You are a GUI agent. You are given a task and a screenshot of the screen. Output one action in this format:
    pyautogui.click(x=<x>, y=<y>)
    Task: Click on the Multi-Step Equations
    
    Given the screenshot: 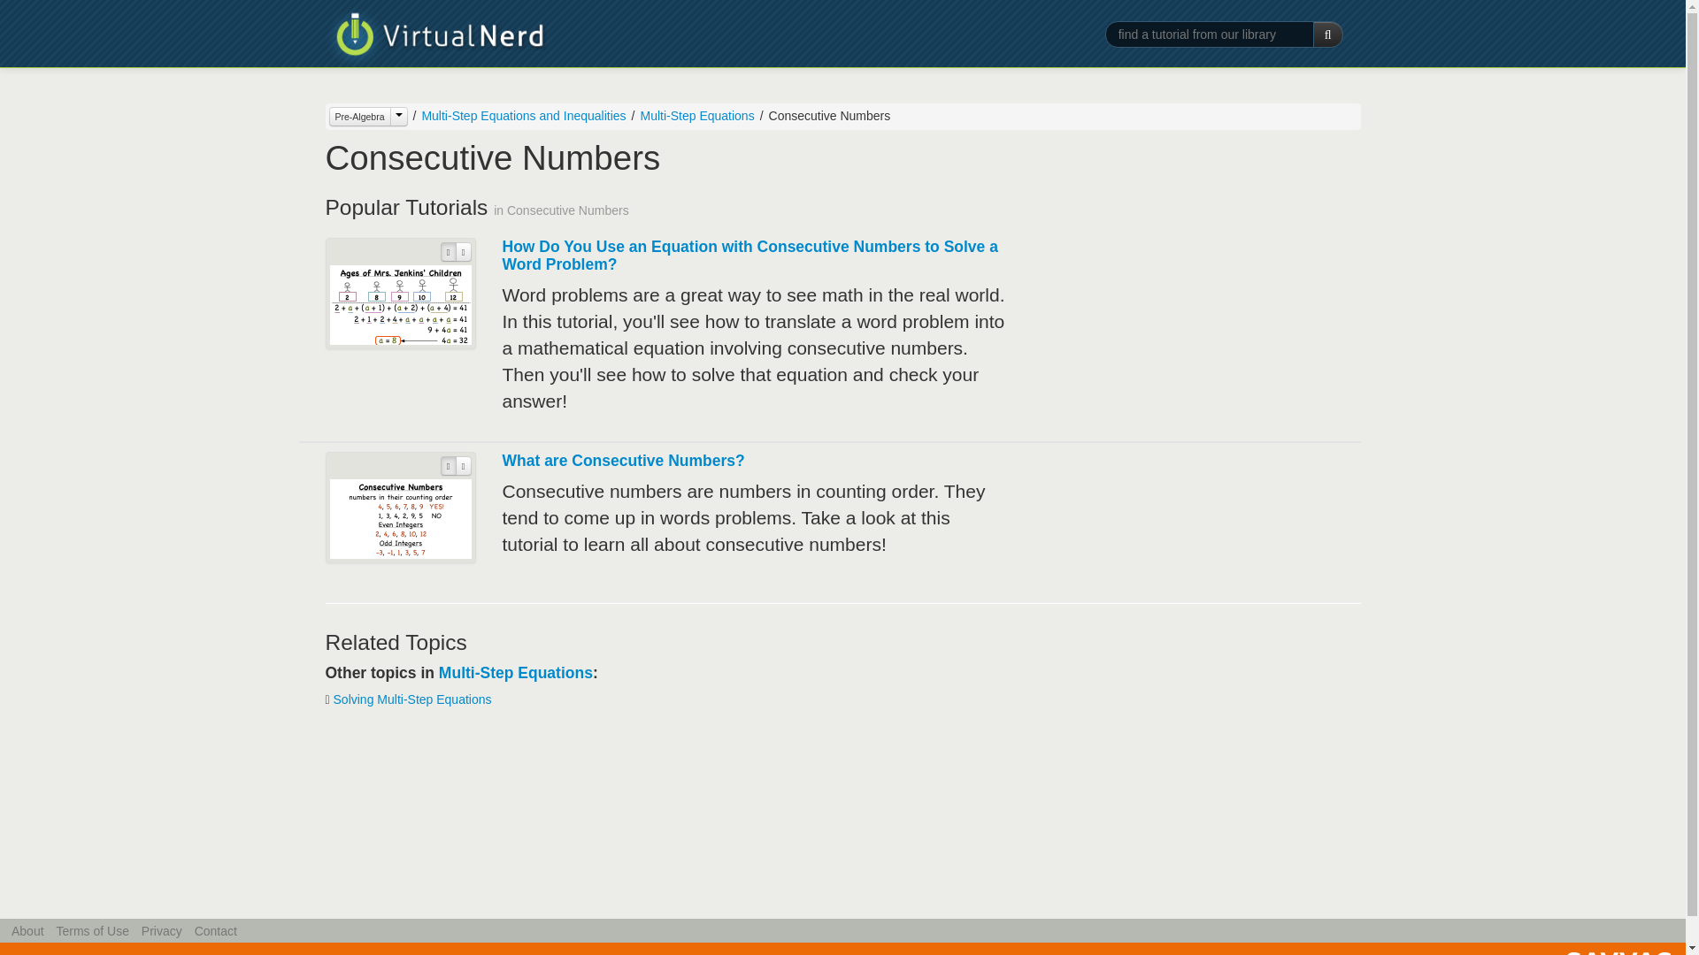 What is the action you would take?
    pyautogui.click(x=515, y=672)
    